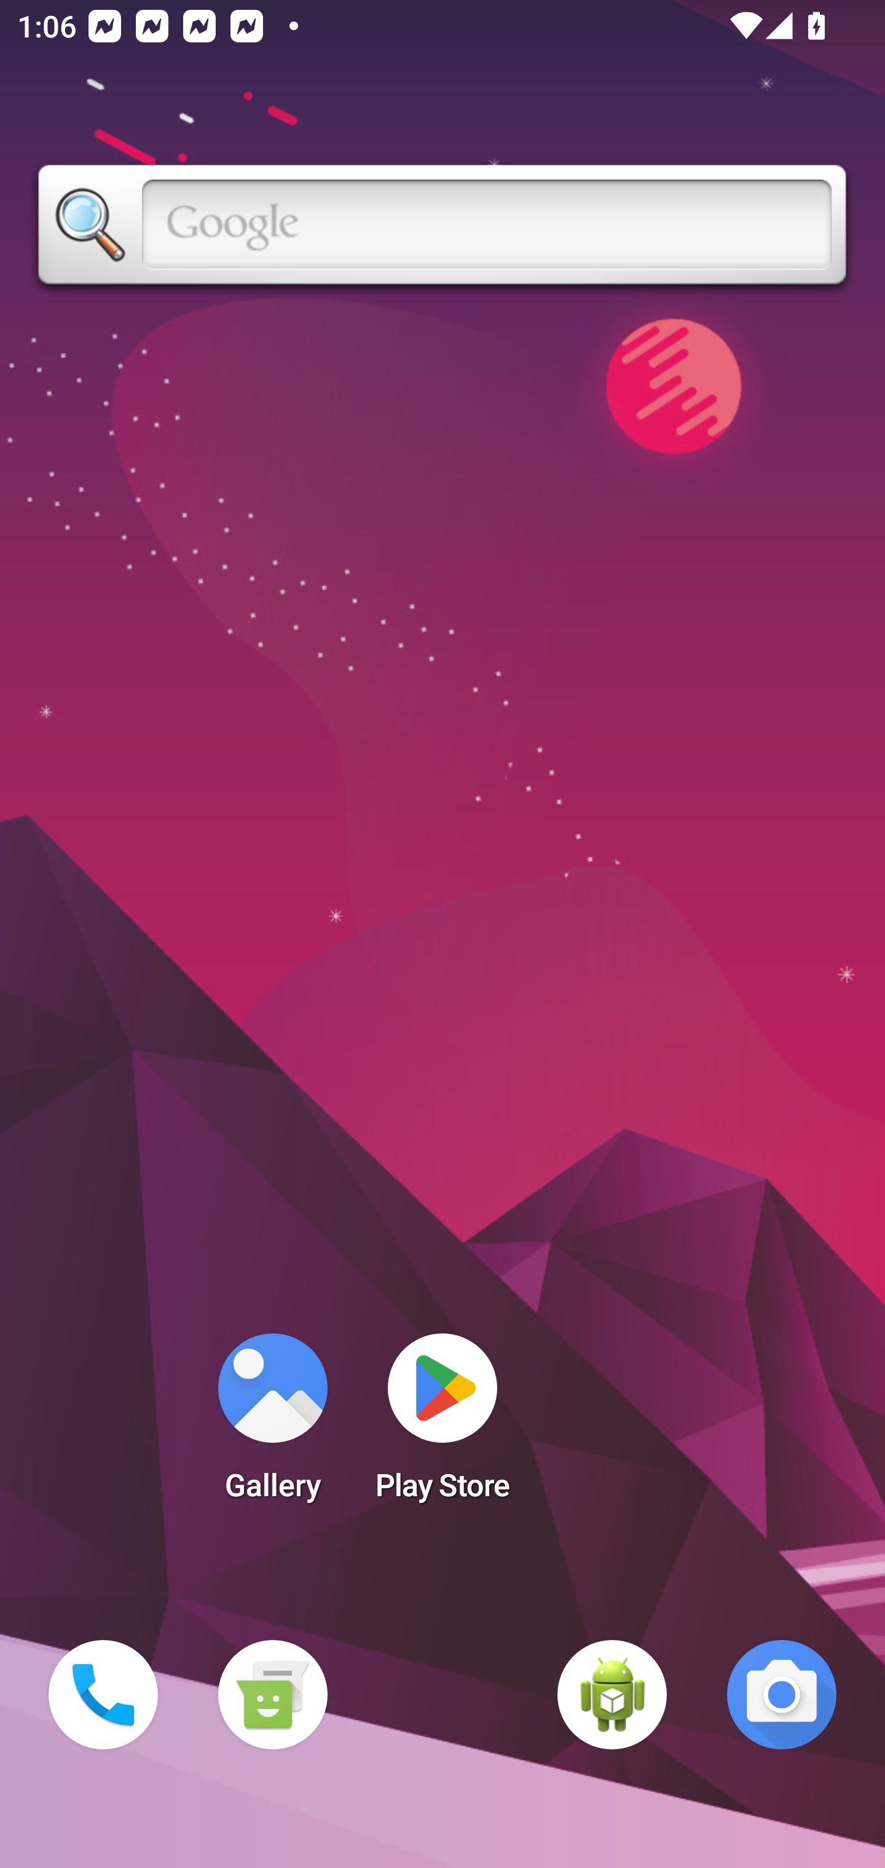 The height and width of the screenshot is (1868, 885). I want to click on Phone, so click(103, 1695).